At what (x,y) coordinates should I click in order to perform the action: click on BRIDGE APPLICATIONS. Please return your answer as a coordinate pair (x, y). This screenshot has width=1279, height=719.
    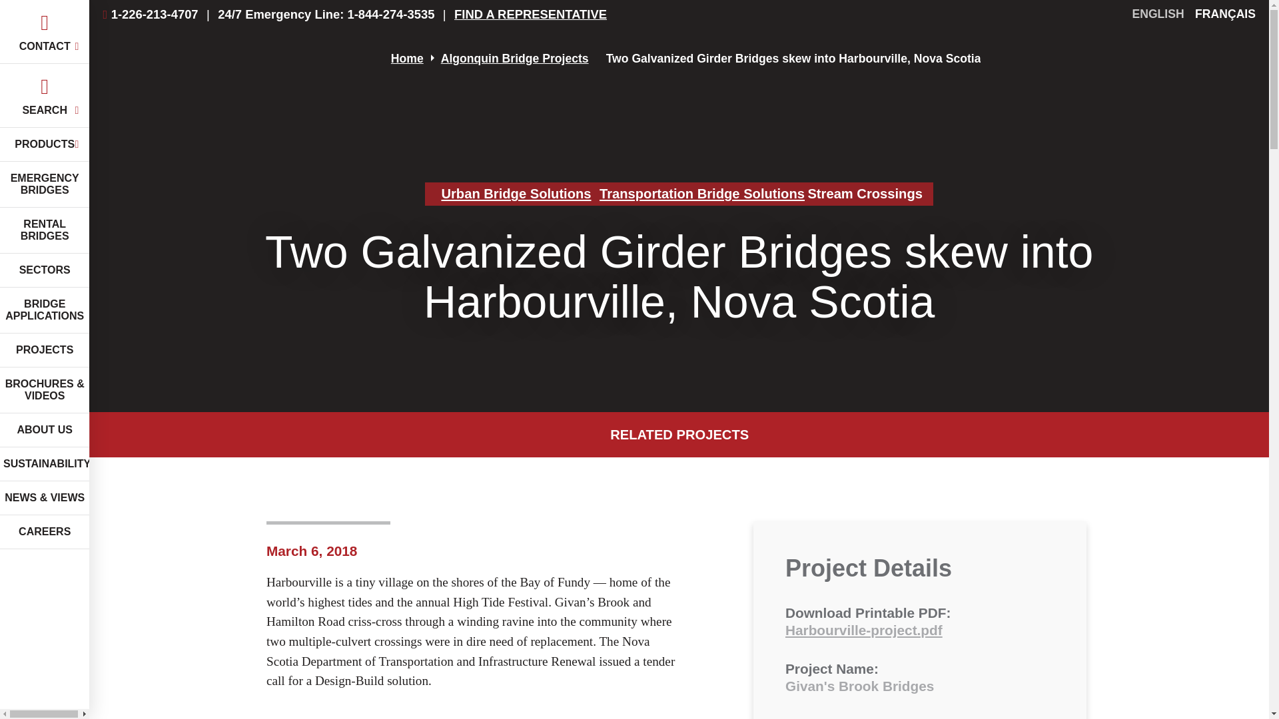
    Looking at the image, I should click on (45, 310).